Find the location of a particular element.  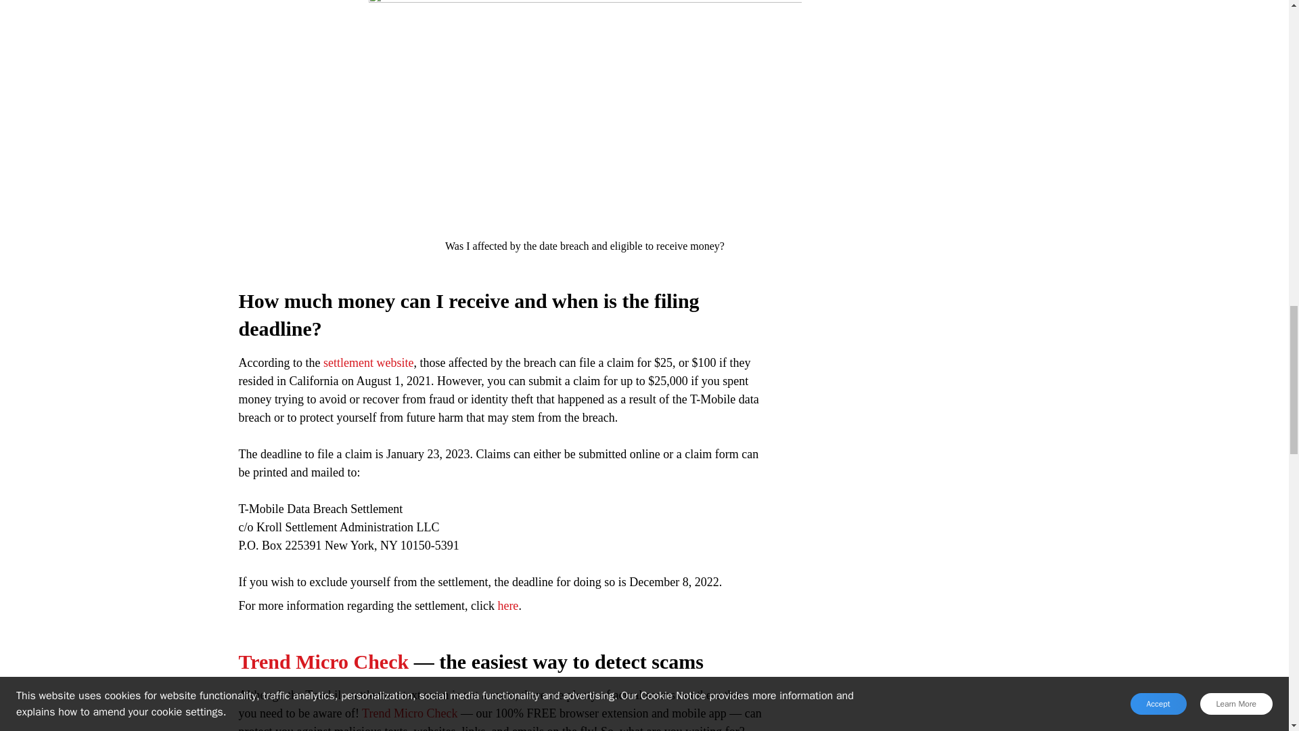

here is located at coordinates (507, 605).